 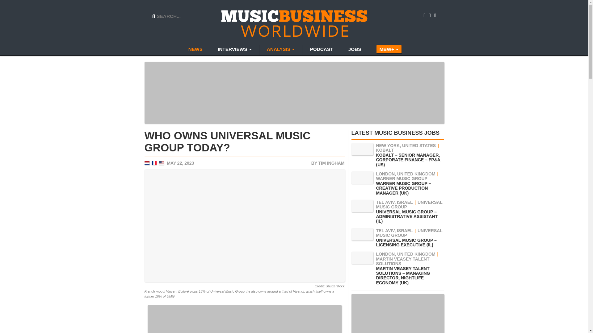 What do you see at coordinates (331, 163) in the screenshot?
I see `TIM INGHAM` at bounding box center [331, 163].